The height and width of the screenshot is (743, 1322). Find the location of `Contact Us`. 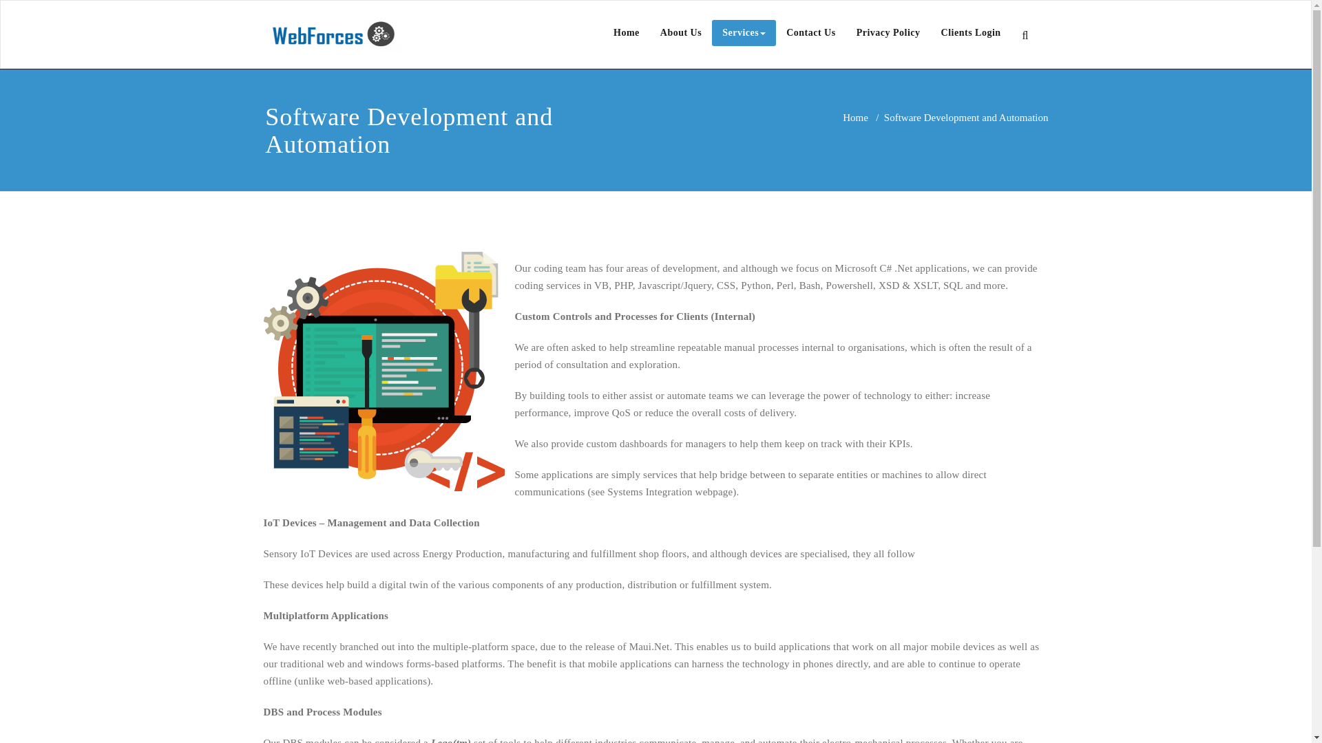

Contact Us is located at coordinates (811, 33).